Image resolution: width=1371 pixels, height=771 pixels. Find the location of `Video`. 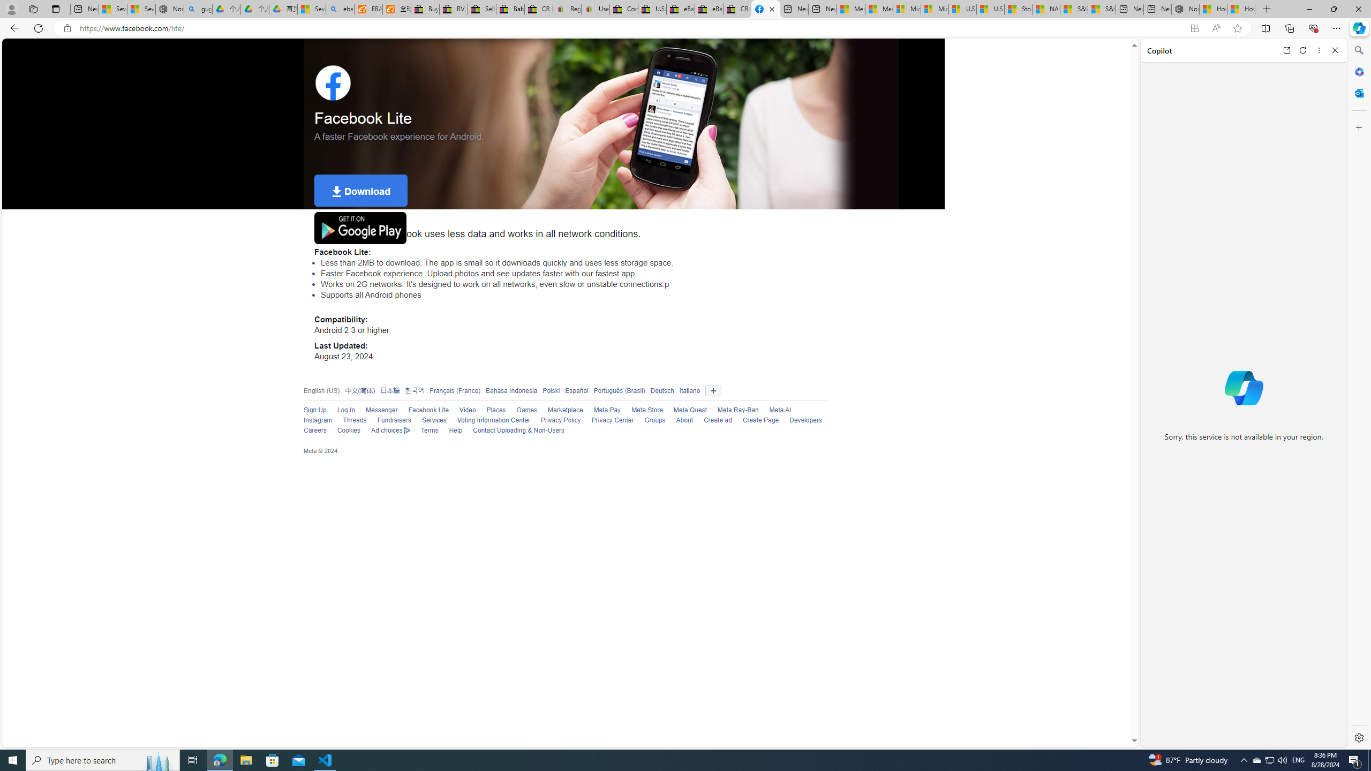

Video is located at coordinates (462, 411).